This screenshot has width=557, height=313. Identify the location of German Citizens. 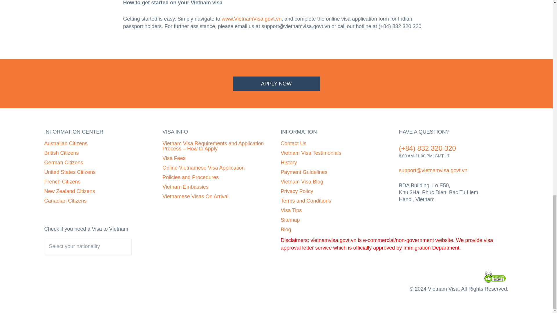
(63, 162).